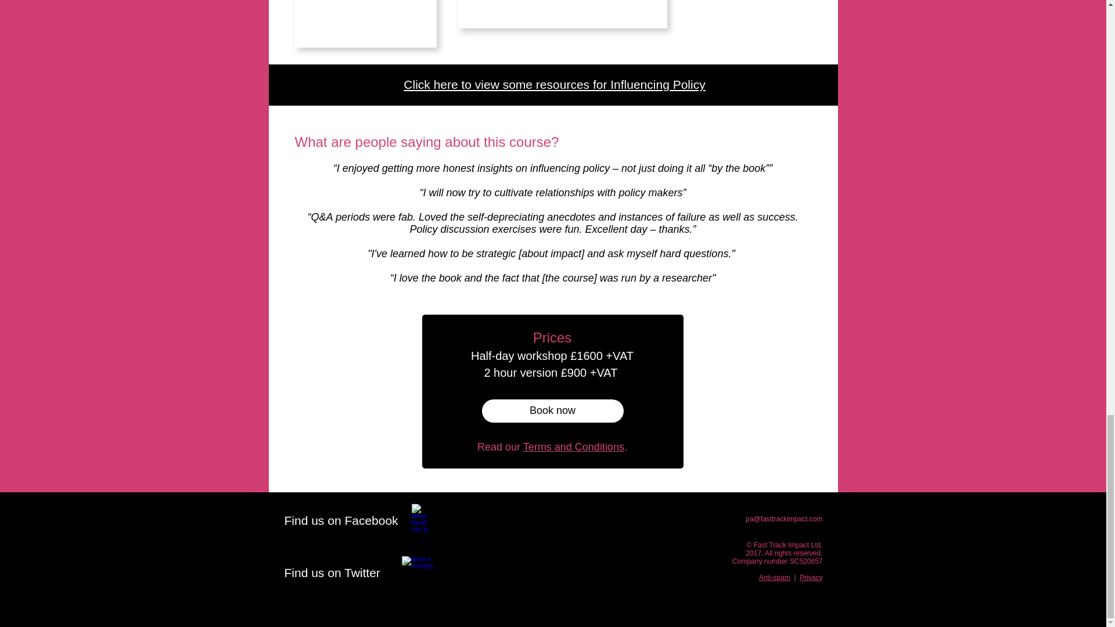 This screenshot has height=627, width=1115. Describe the element at coordinates (811, 578) in the screenshot. I see `Privacy` at that location.